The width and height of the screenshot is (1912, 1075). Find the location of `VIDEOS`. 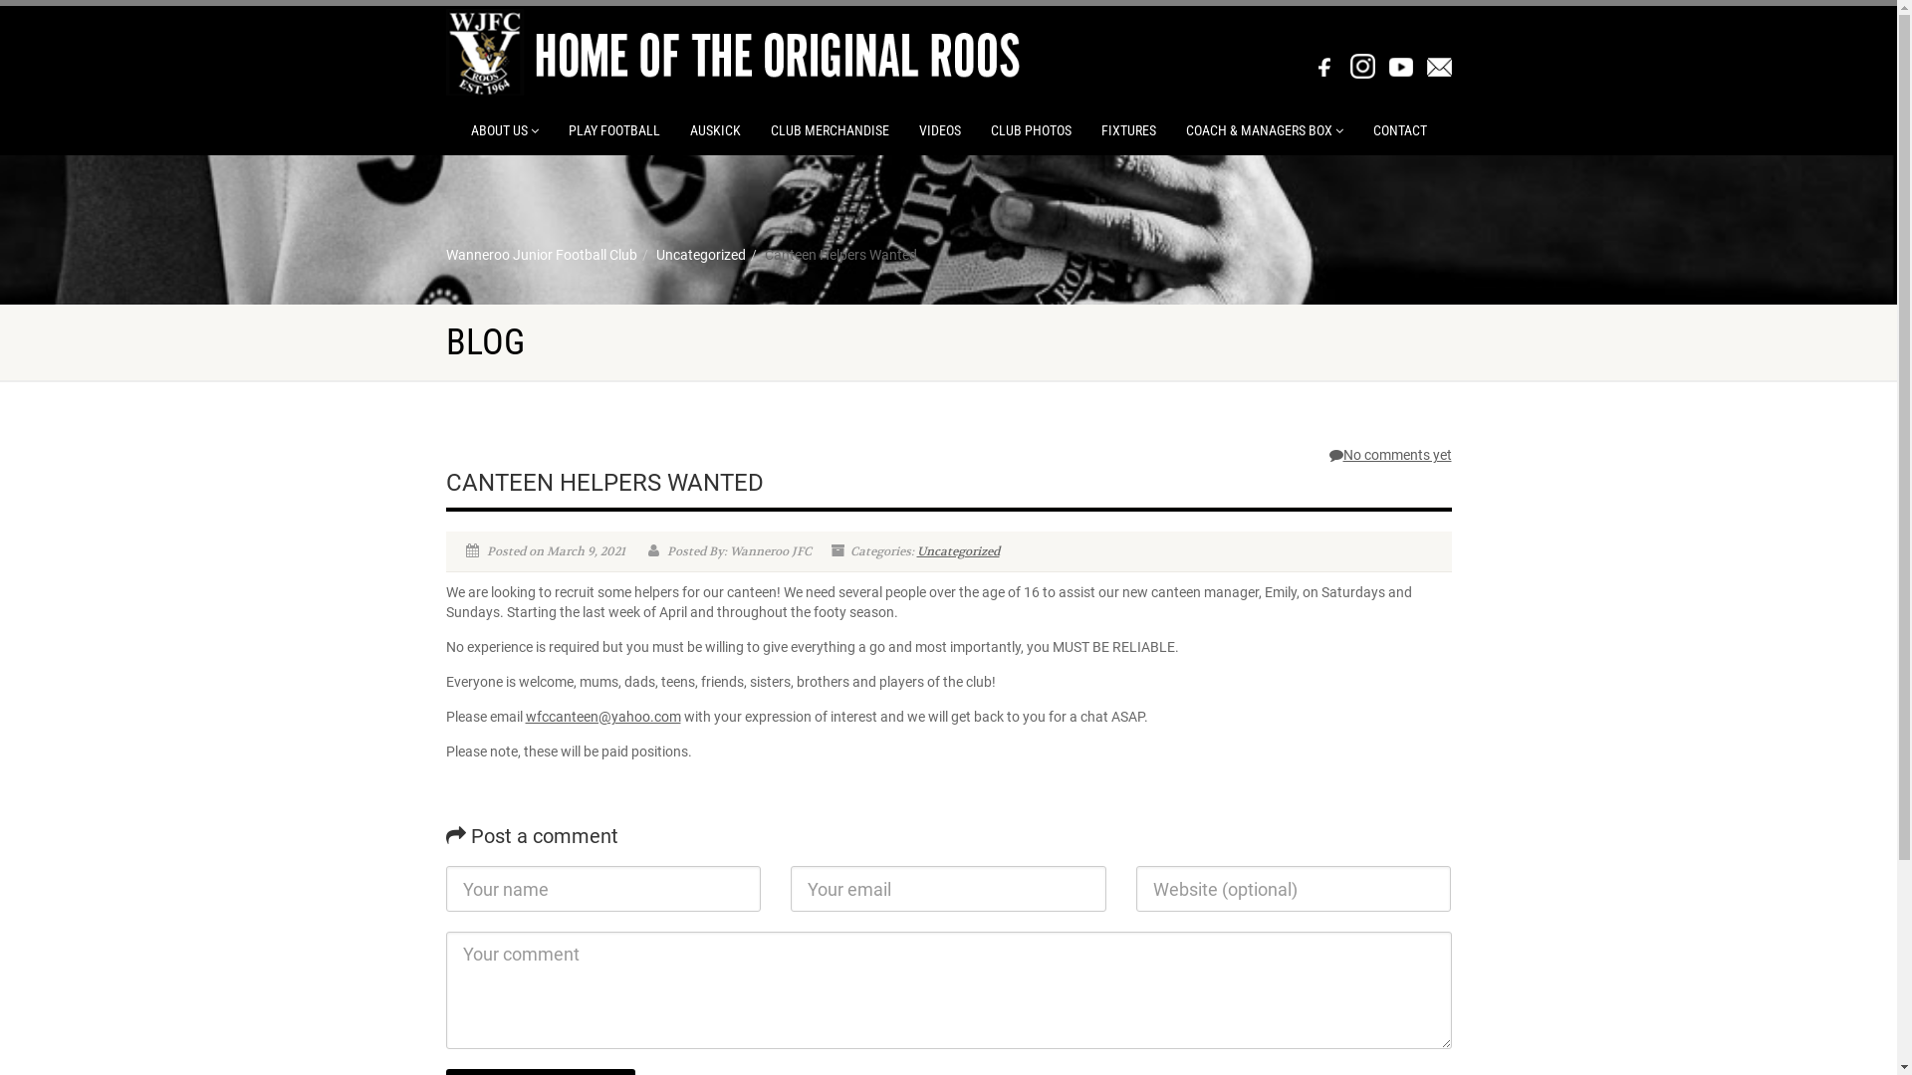

VIDEOS is located at coordinates (940, 129).